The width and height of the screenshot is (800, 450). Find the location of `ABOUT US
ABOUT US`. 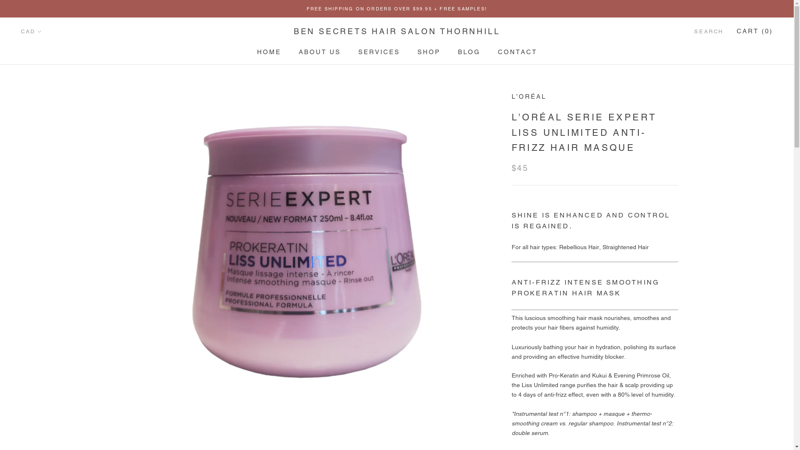

ABOUT US
ABOUT US is located at coordinates (319, 52).